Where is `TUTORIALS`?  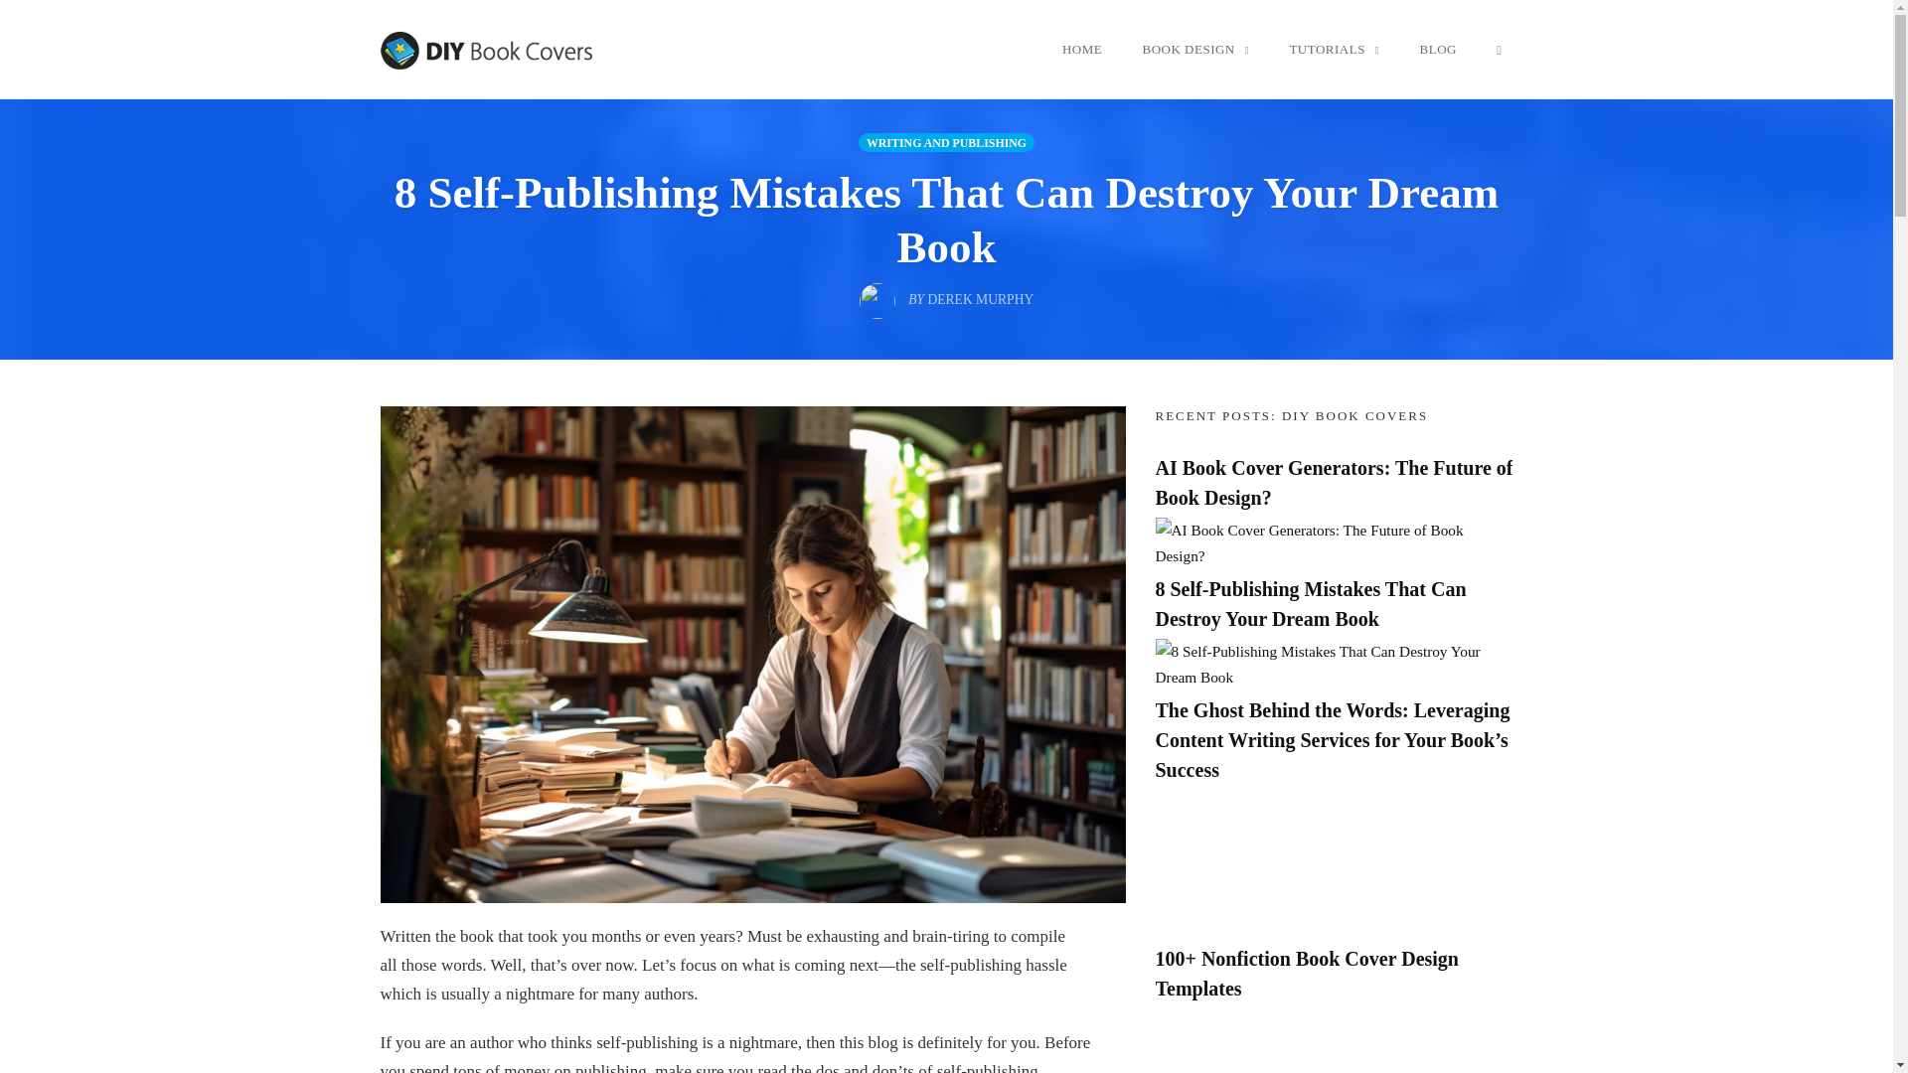
TUTORIALS is located at coordinates (1334, 49).